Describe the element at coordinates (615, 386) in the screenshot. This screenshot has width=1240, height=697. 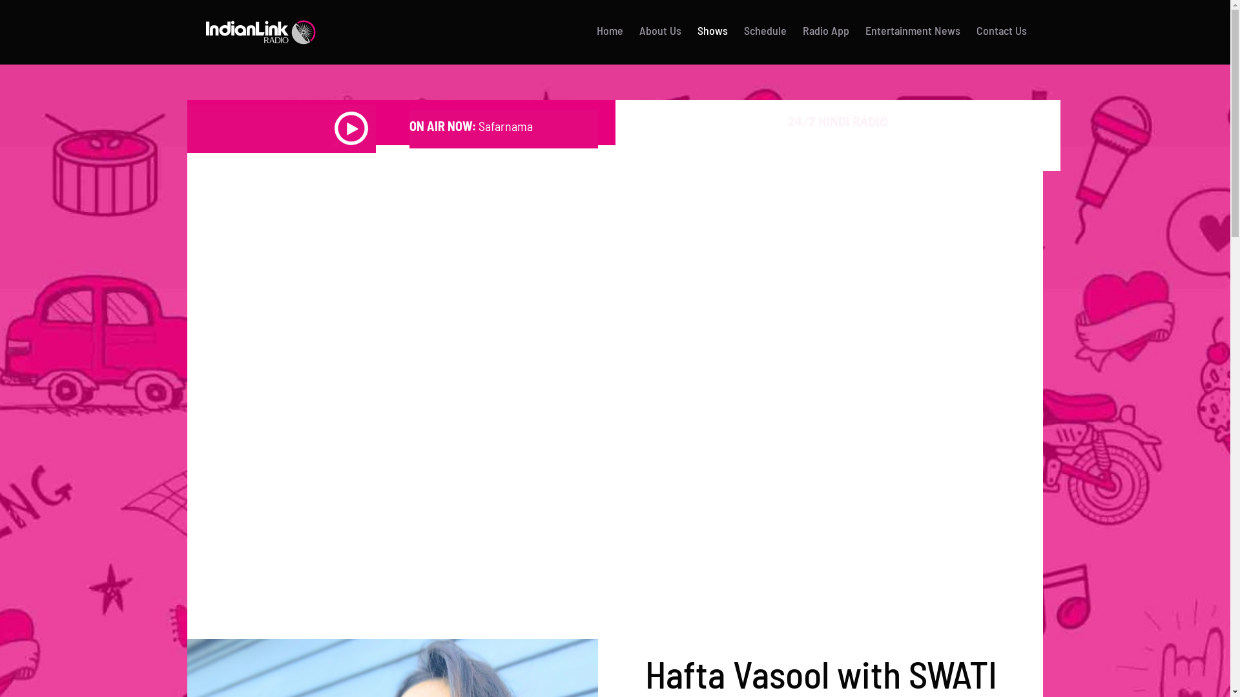
I see `YouTube video player 1` at that location.